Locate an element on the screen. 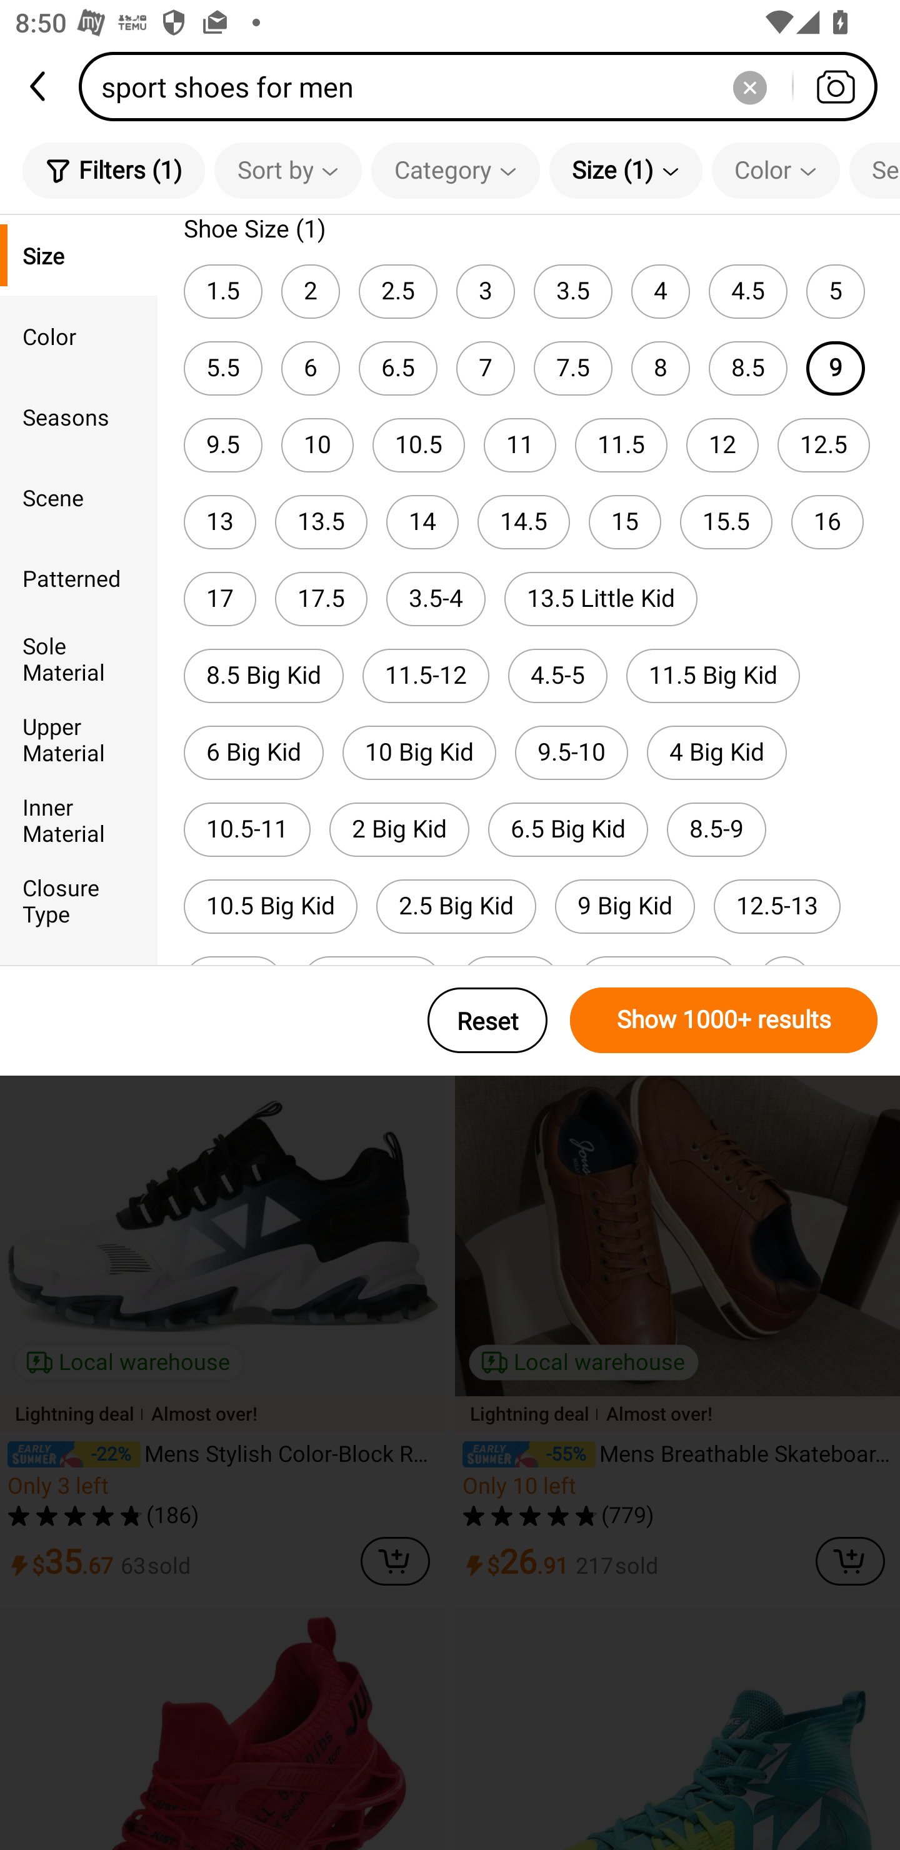  Color is located at coordinates (776, 170).